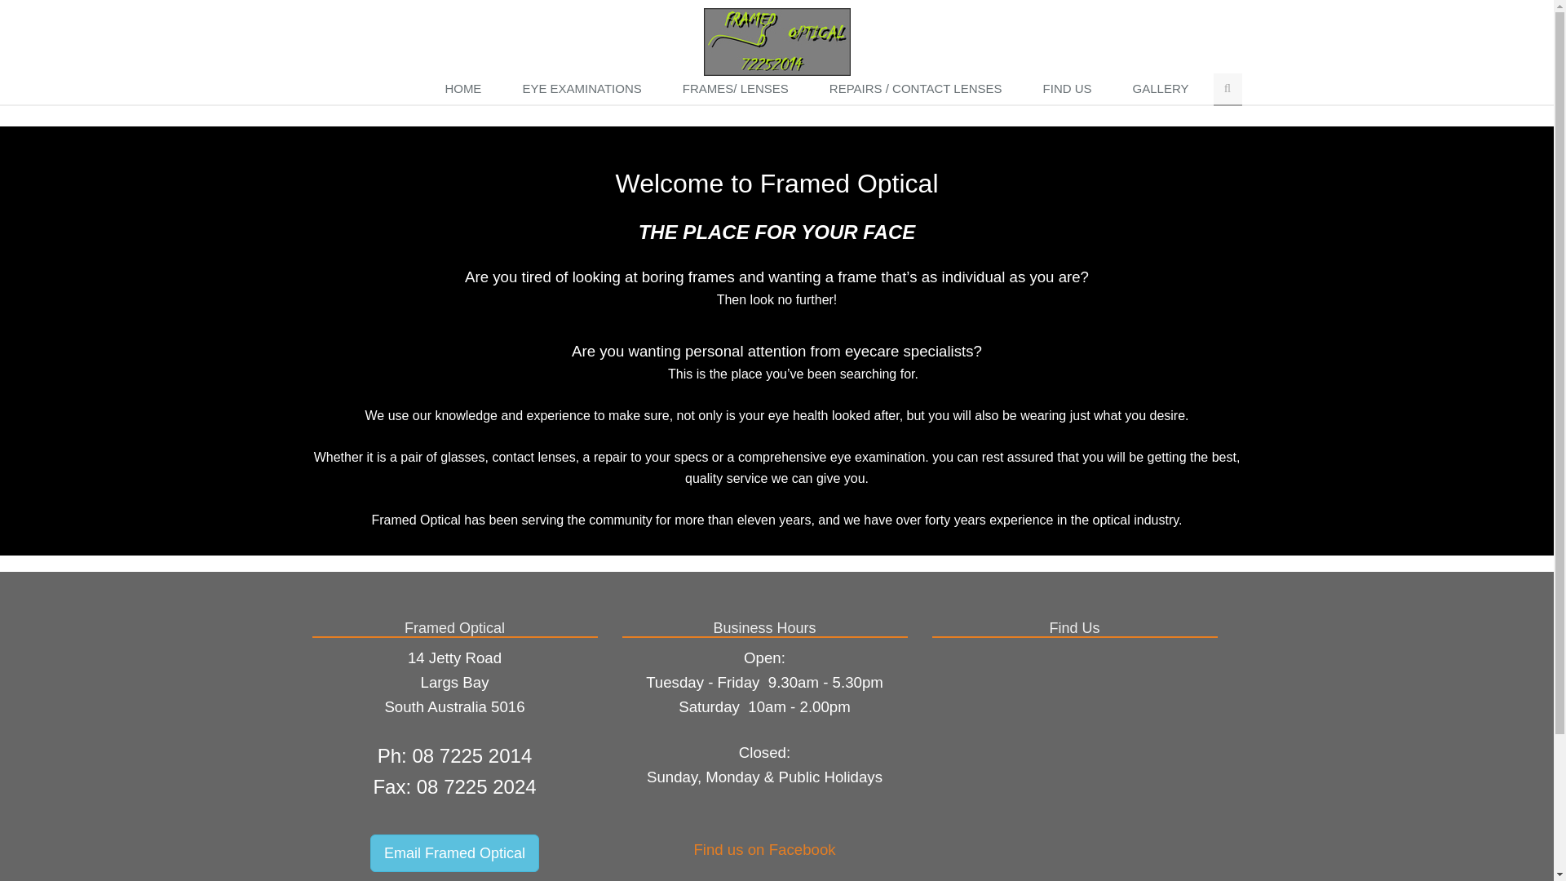 The image size is (1566, 881). I want to click on GALLERY, so click(1165, 90).